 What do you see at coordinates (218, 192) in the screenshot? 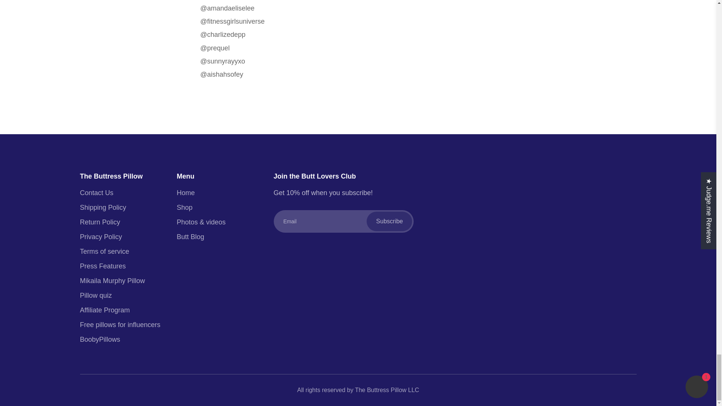
I see `Home` at bounding box center [218, 192].